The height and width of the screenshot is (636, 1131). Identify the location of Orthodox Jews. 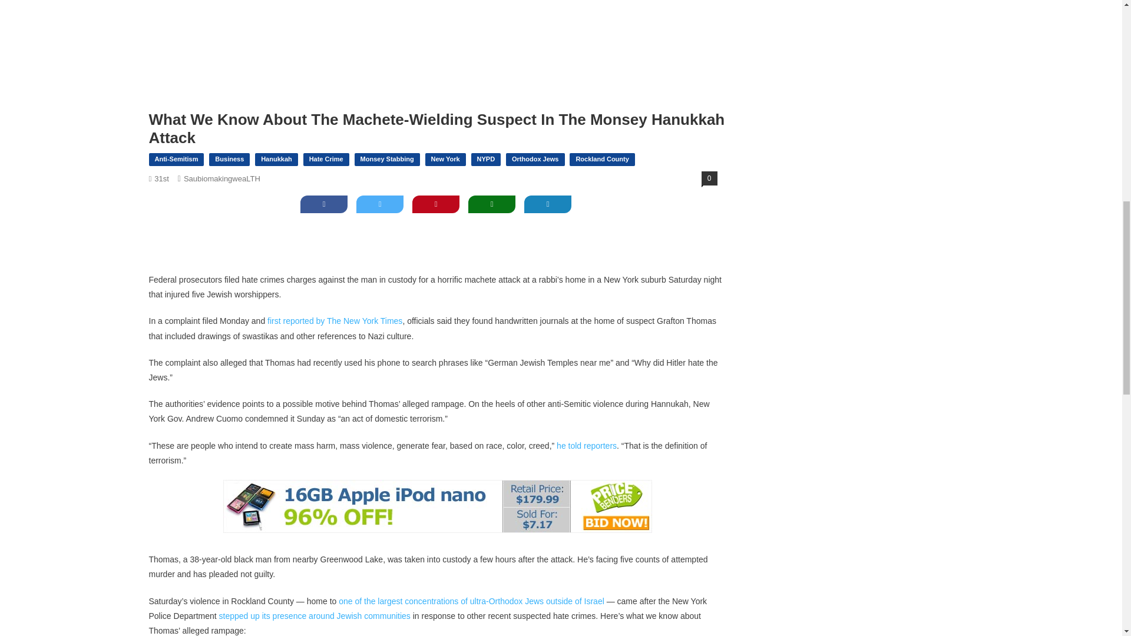
(535, 159).